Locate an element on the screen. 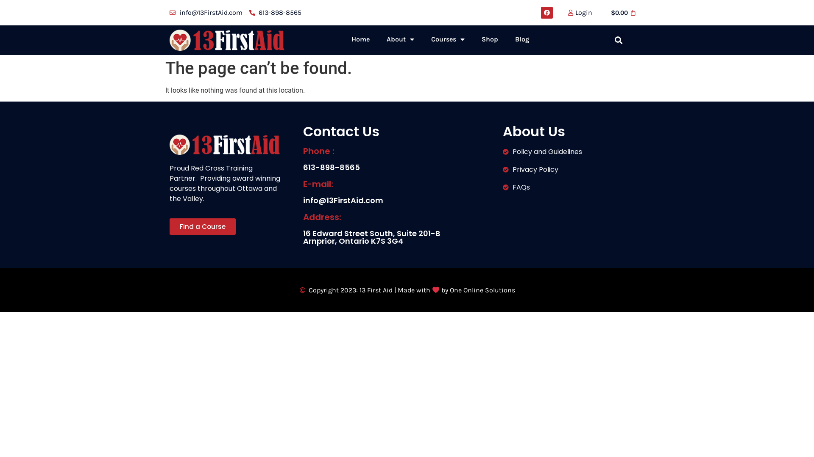  Courses is located at coordinates (448, 39).